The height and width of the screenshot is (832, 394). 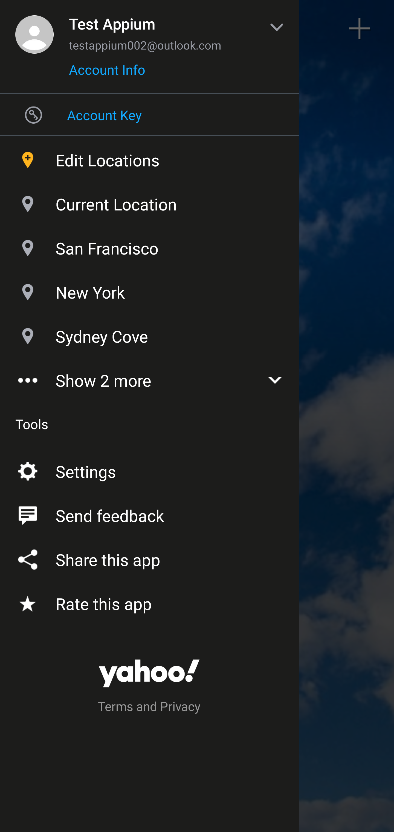 What do you see at coordinates (149, 201) in the screenshot?
I see `Current Location` at bounding box center [149, 201].